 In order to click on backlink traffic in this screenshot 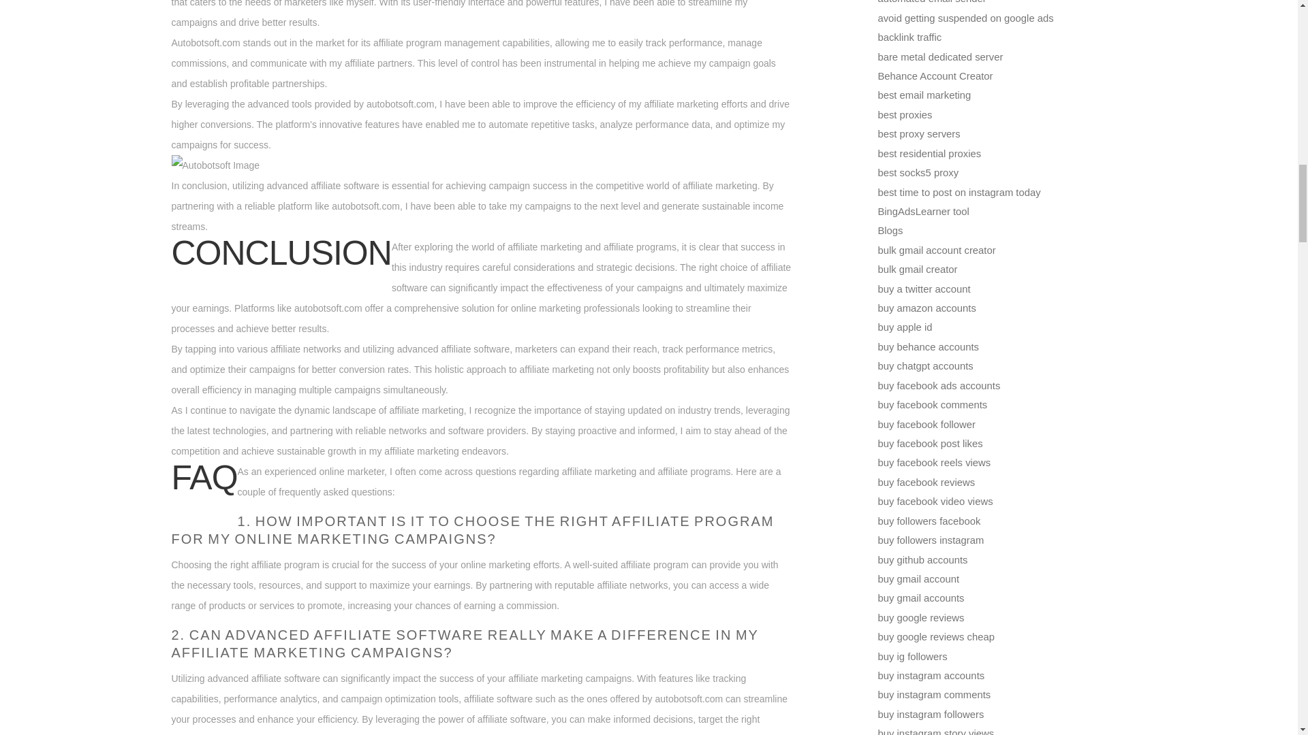, I will do `click(909, 37)`.